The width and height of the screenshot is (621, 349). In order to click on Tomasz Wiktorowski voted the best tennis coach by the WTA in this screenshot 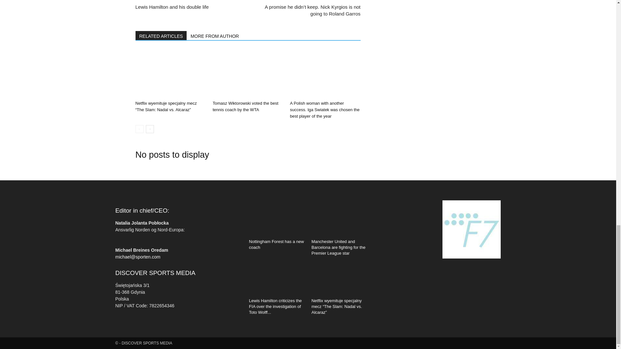, I will do `click(245, 106)`.